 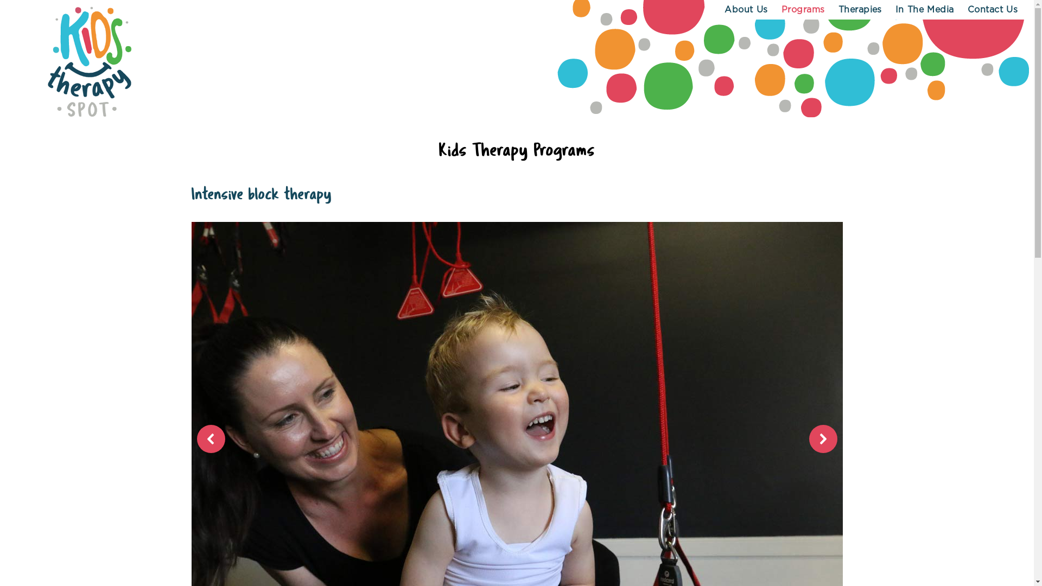 I want to click on Skip to main content, so click(x=0, y=0).